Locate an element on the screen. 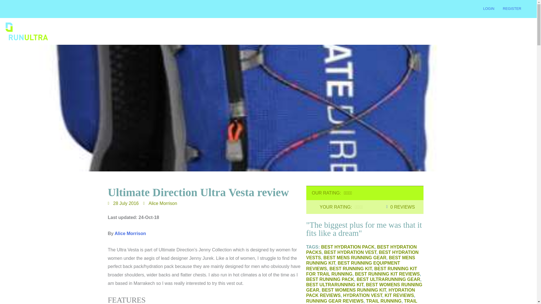 The width and height of the screenshot is (541, 304). LOGIN is located at coordinates (489, 8).